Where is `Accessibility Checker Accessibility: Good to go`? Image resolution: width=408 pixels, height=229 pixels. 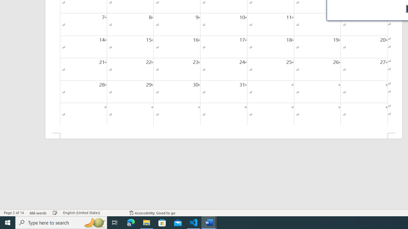 Accessibility Checker Accessibility: Good to go is located at coordinates (152, 212).